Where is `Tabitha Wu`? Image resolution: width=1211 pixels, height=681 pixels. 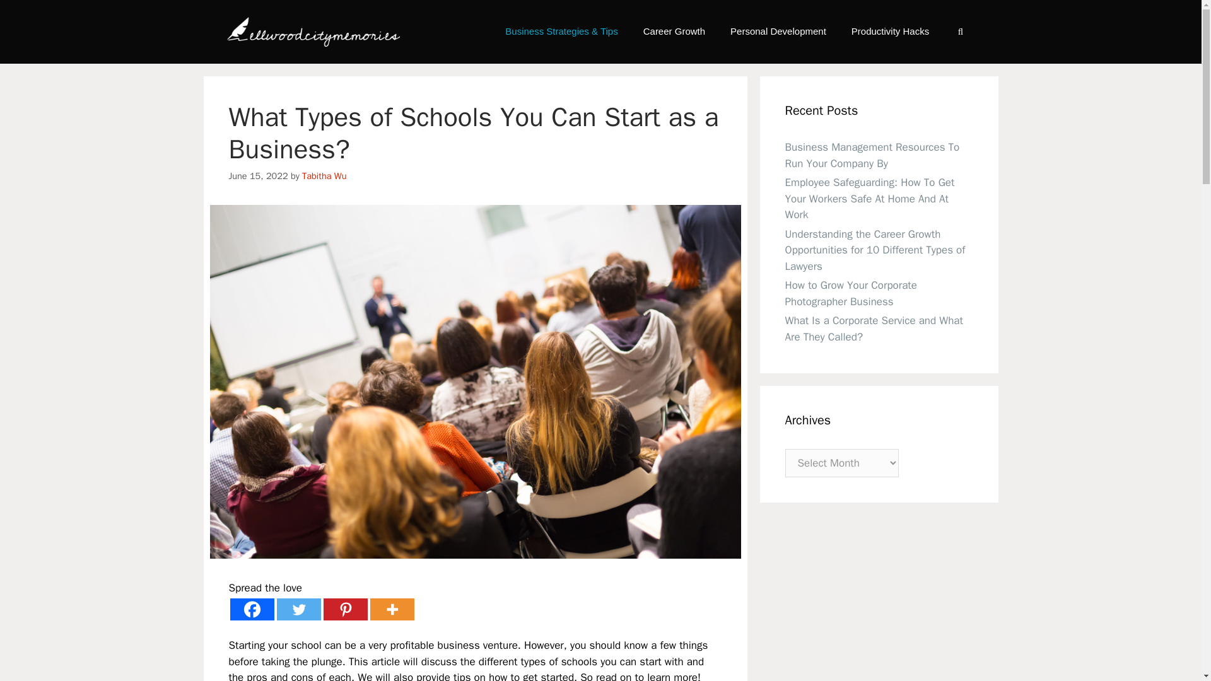 Tabitha Wu is located at coordinates (324, 176).